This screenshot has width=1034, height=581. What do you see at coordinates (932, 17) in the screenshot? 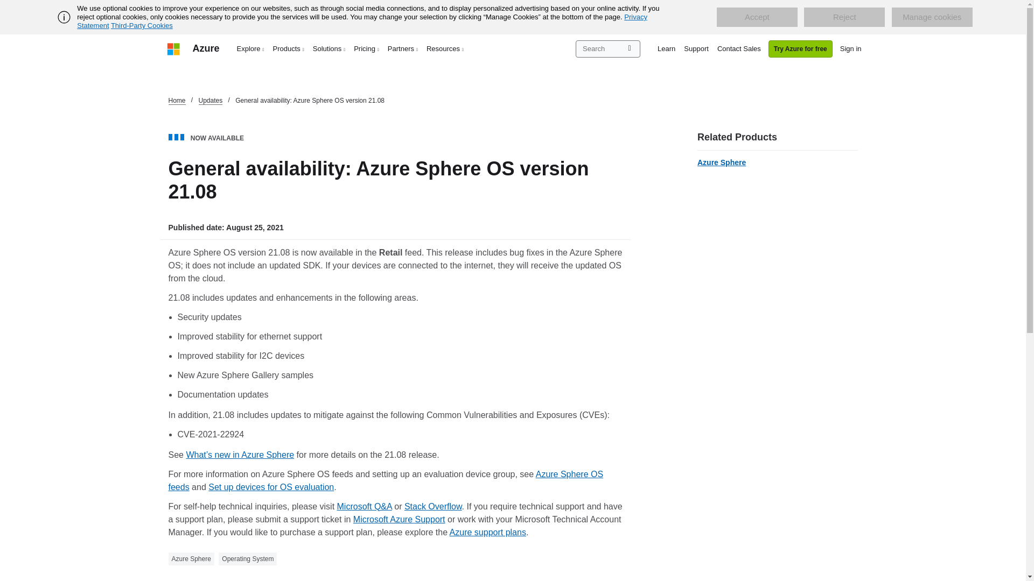
I see `Manage cookies` at bounding box center [932, 17].